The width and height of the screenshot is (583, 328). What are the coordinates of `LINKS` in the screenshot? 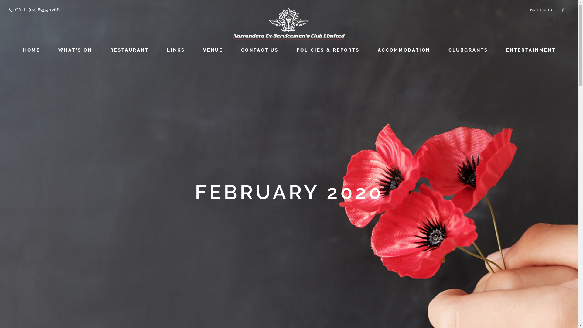 It's located at (176, 50).